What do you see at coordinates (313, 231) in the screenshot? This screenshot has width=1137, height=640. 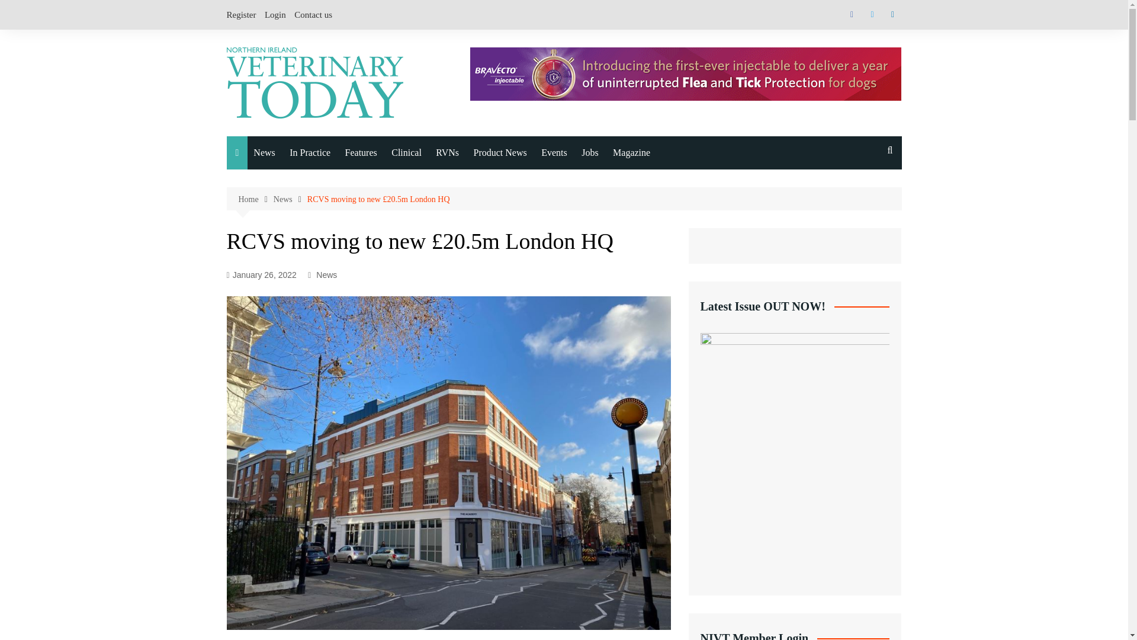 I see `Exotics` at bounding box center [313, 231].